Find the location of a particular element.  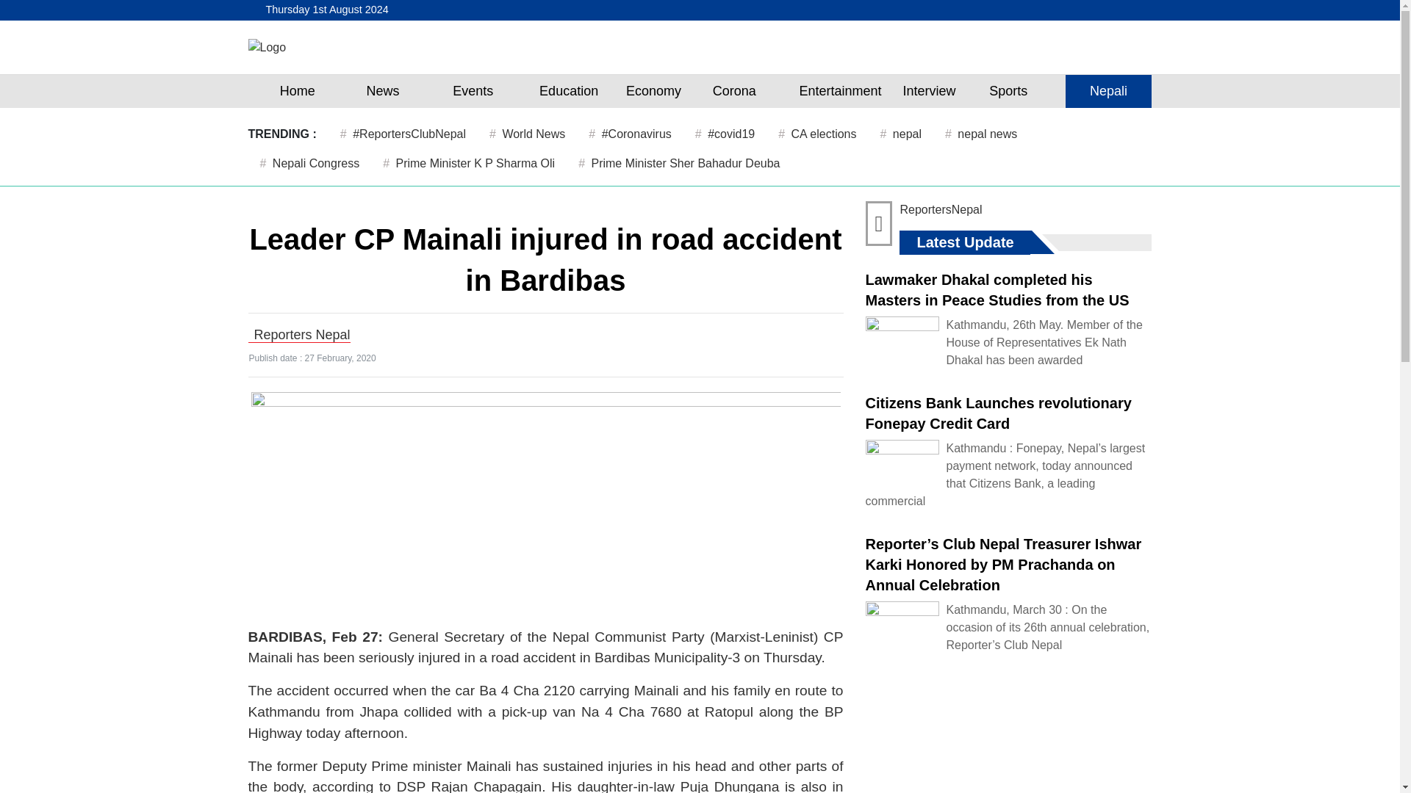

Education is located at coordinates (569, 91).